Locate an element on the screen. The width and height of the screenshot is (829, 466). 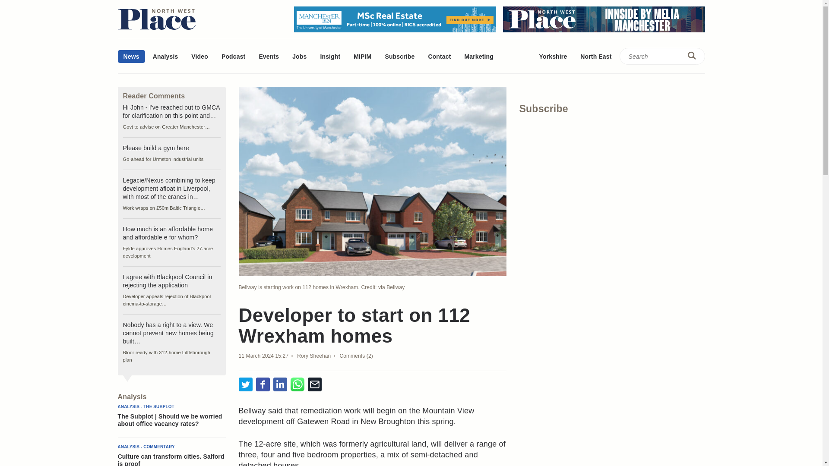
Share on Twiiter is located at coordinates (245, 385).